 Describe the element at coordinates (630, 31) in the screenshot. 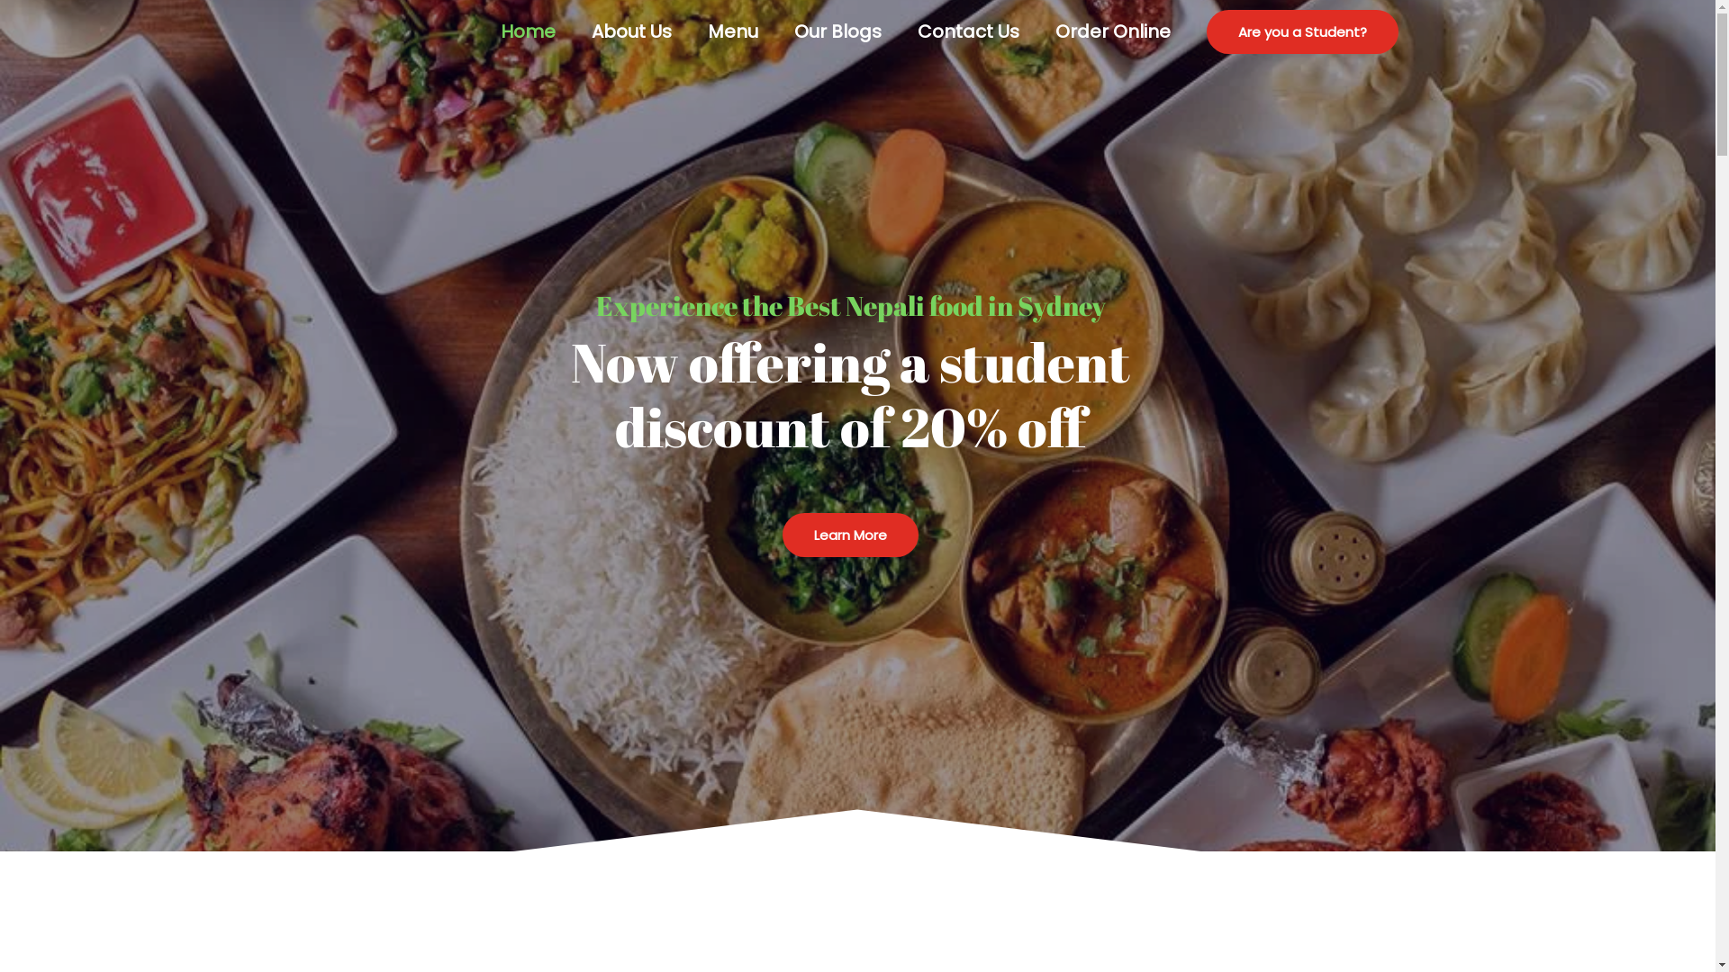

I see `About Us` at that location.